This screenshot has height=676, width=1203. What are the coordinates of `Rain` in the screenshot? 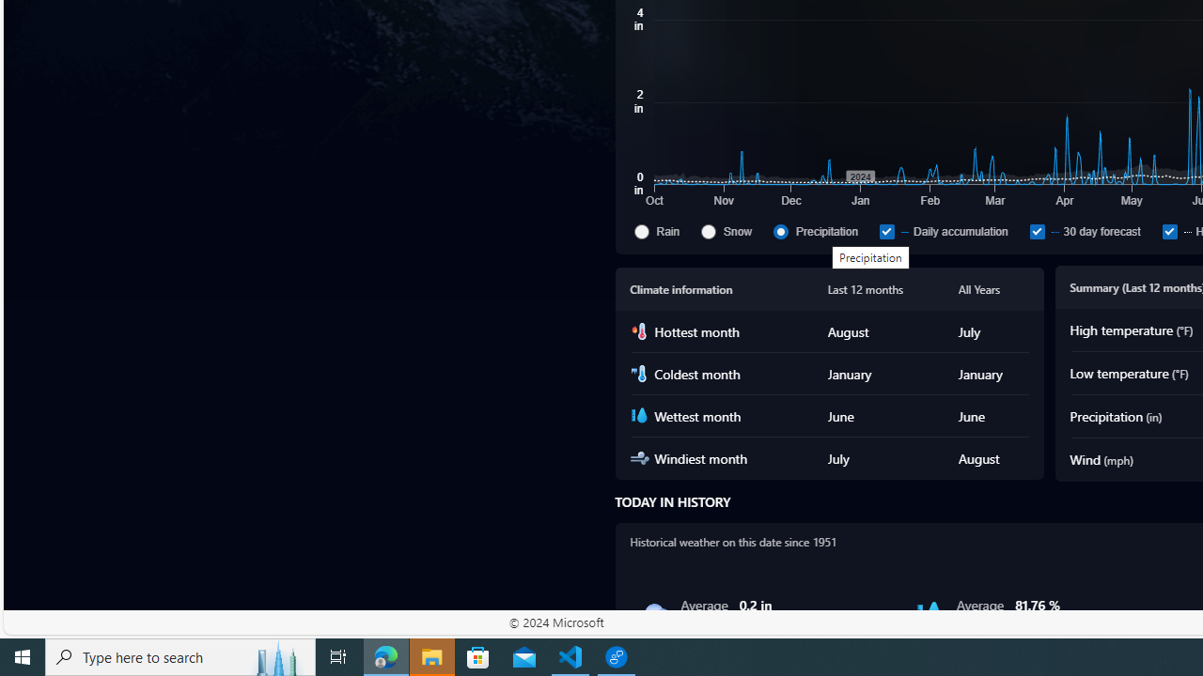 It's located at (641, 231).